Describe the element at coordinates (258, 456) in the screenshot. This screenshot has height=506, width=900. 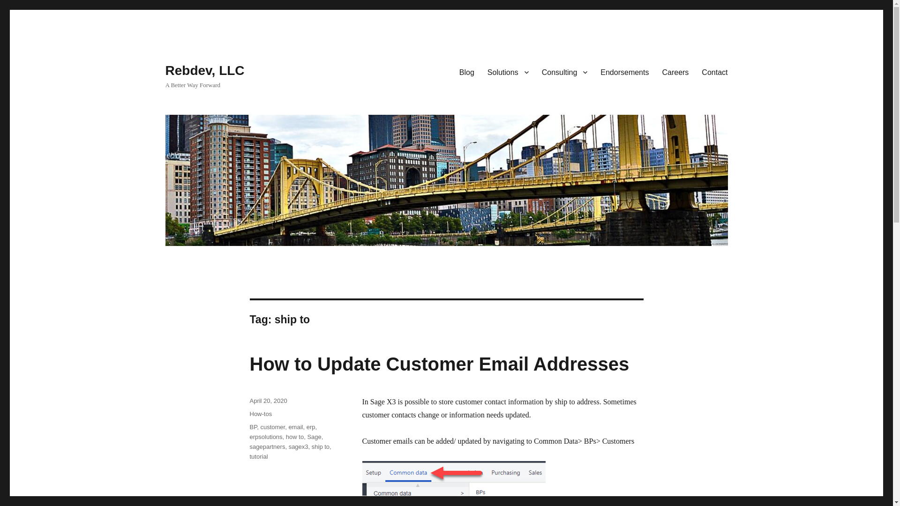
I see `tutorial` at that location.